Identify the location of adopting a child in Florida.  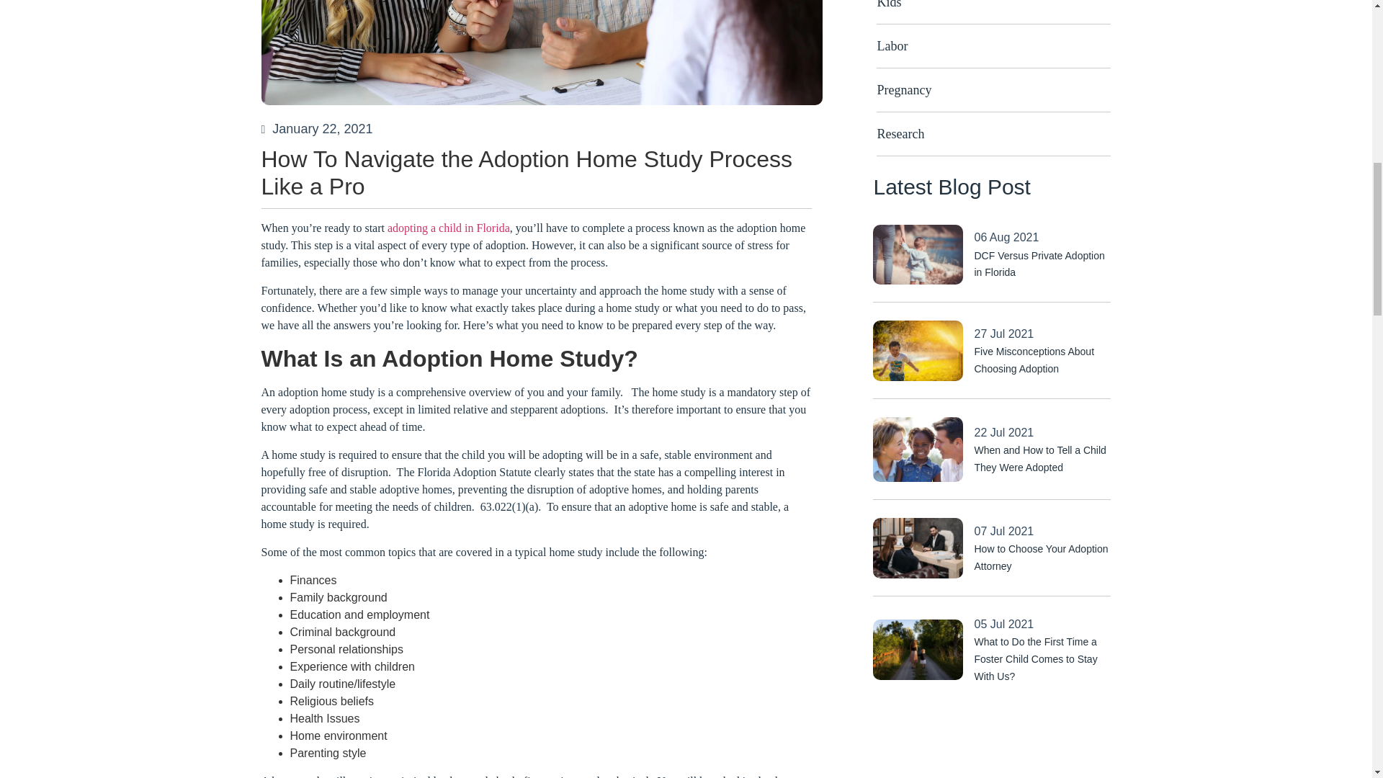
(448, 228).